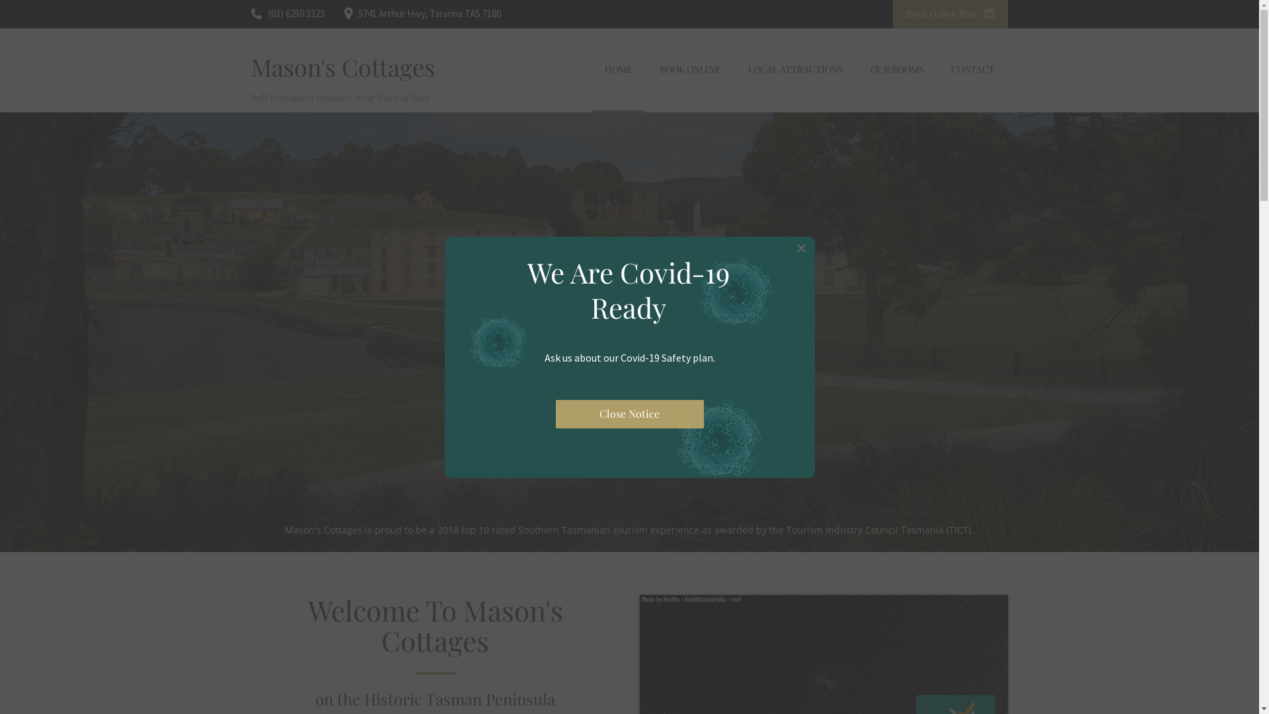 The image size is (1269, 714). I want to click on Mason's Cottages, so click(343, 67).